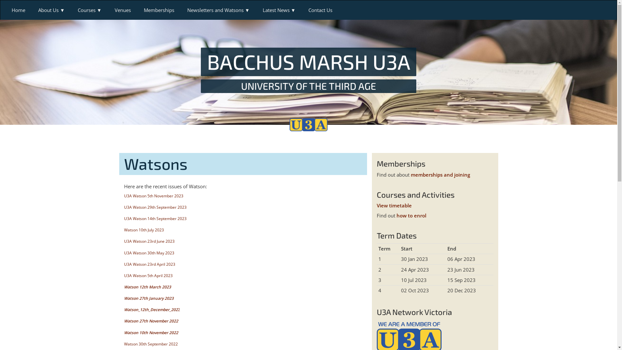 The width and height of the screenshot is (622, 350). I want to click on Watson 10th November 2022, so click(151, 332).